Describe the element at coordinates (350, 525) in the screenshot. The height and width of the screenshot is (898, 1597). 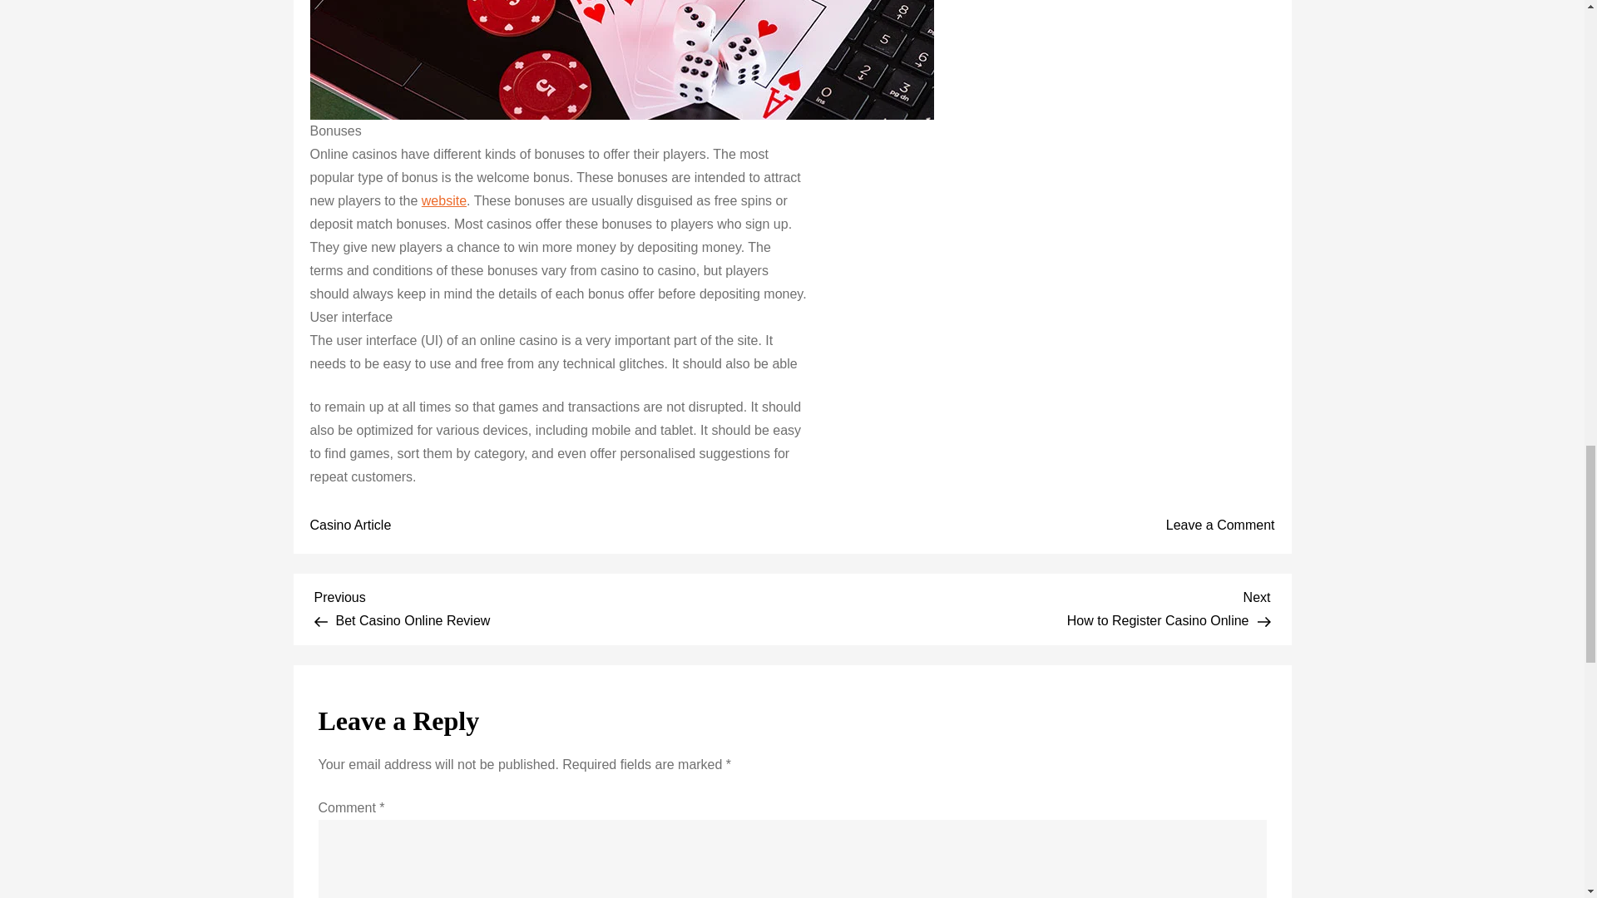
I see `Casino Article` at that location.